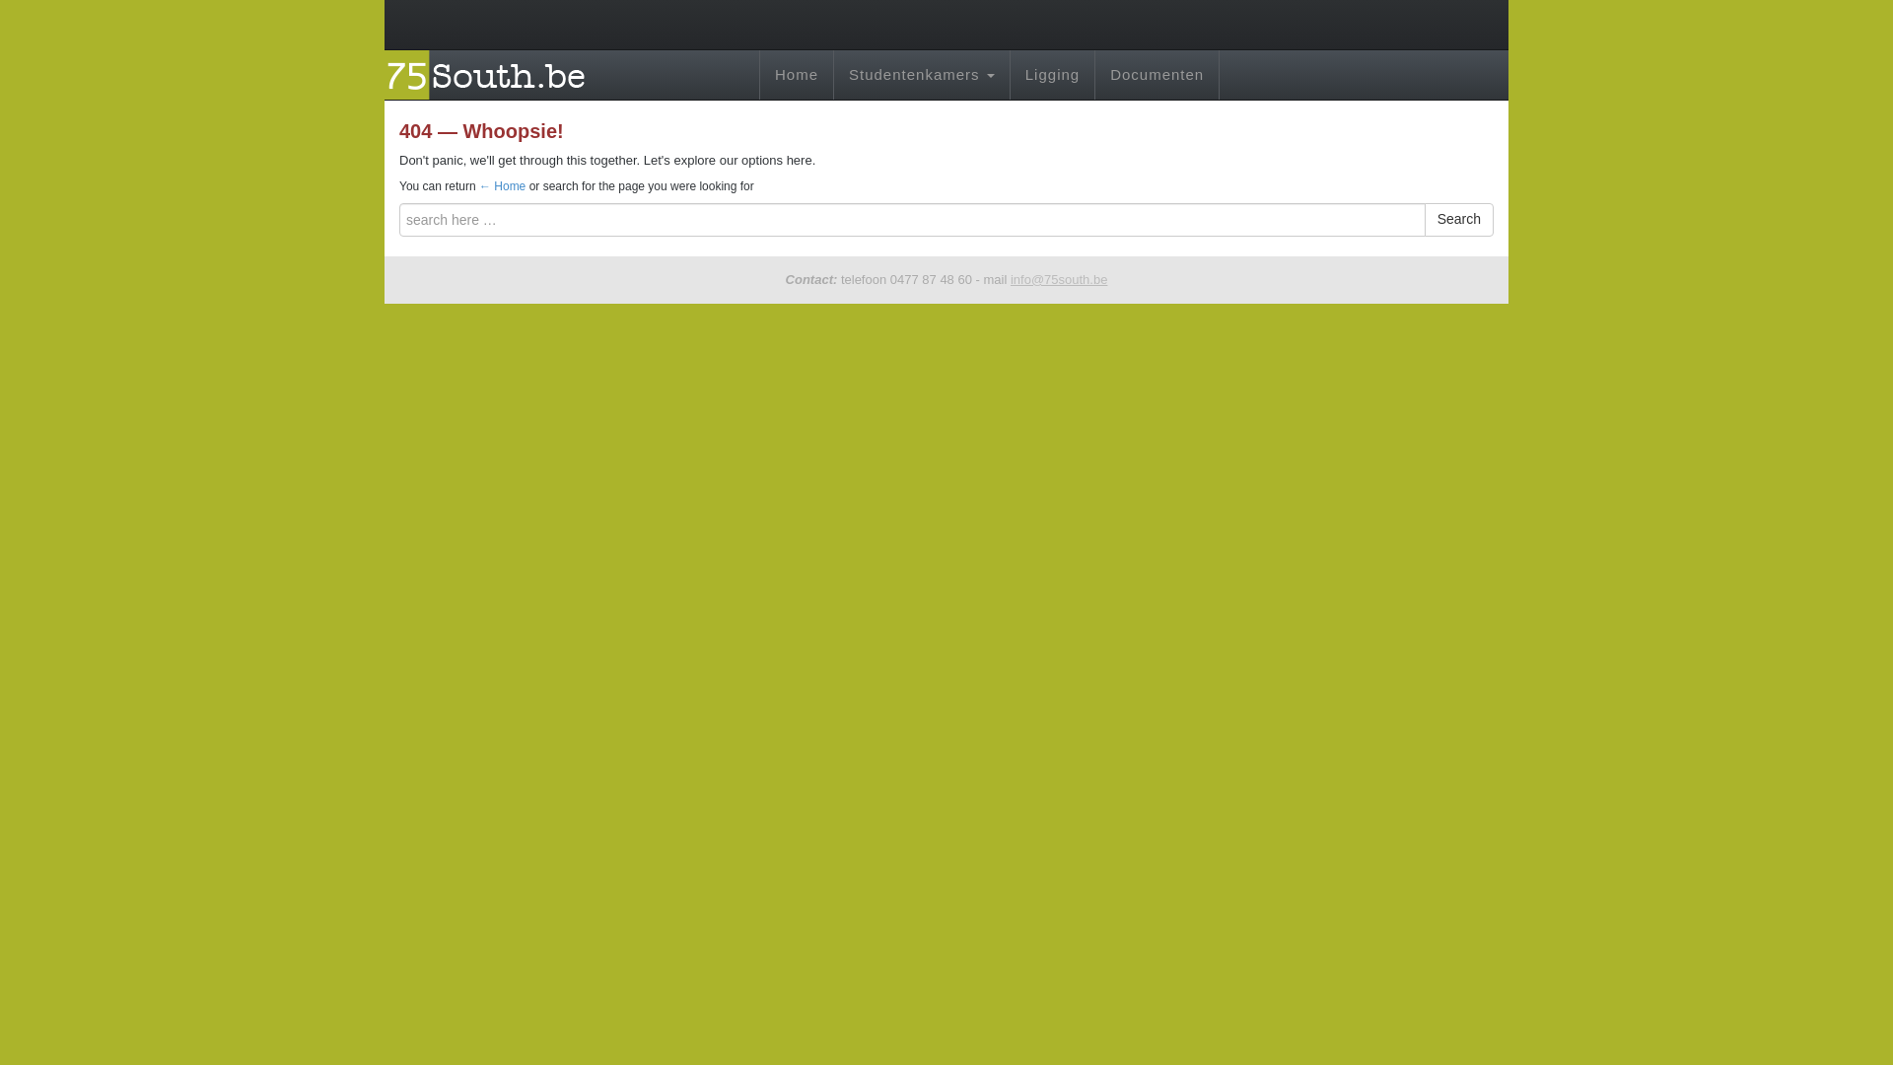 This screenshot has height=1065, width=1893. I want to click on 75south, so click(491, 73).